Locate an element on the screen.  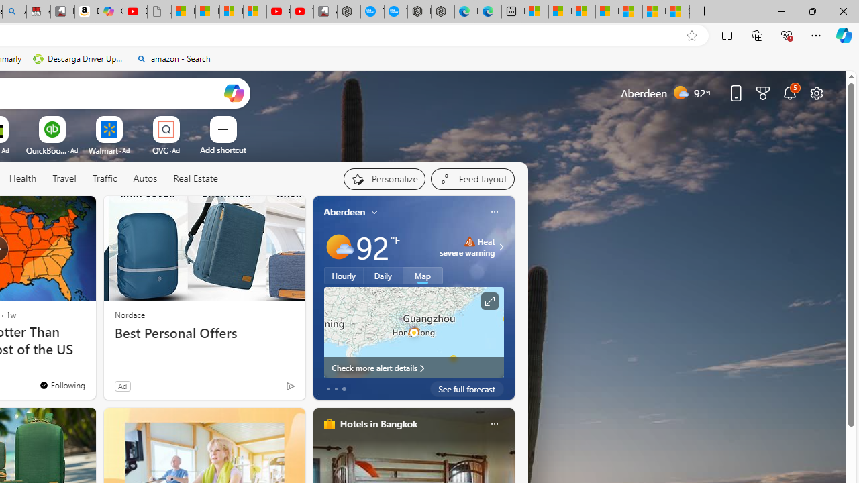
New Tab is located at coordinates (704, 12).